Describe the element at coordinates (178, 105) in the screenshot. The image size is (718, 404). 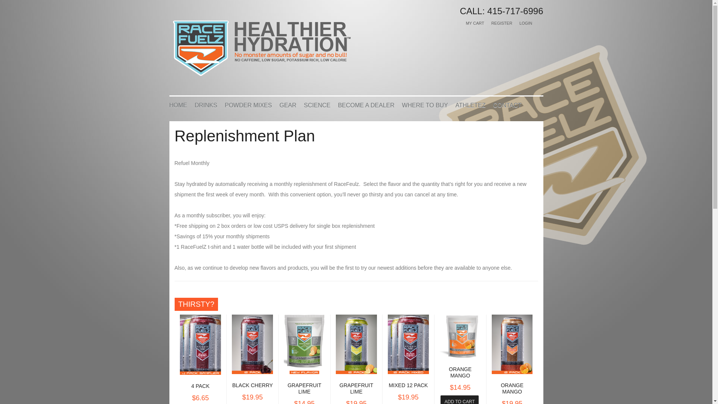
I see `HOME` at that location.